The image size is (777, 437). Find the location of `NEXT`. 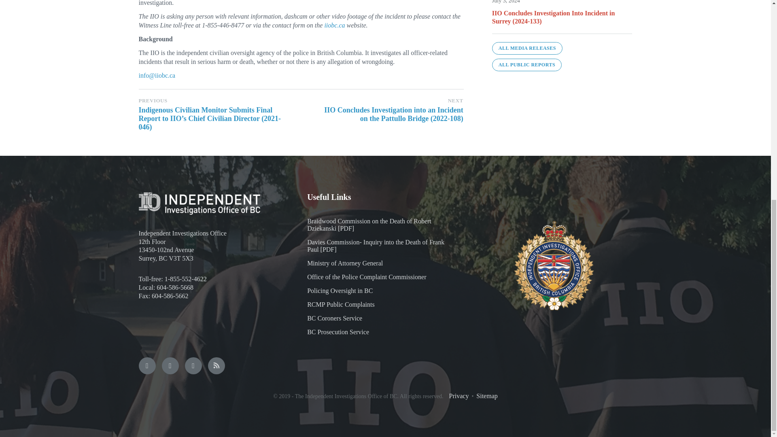

NEXT is located at coordinates (456, 100).